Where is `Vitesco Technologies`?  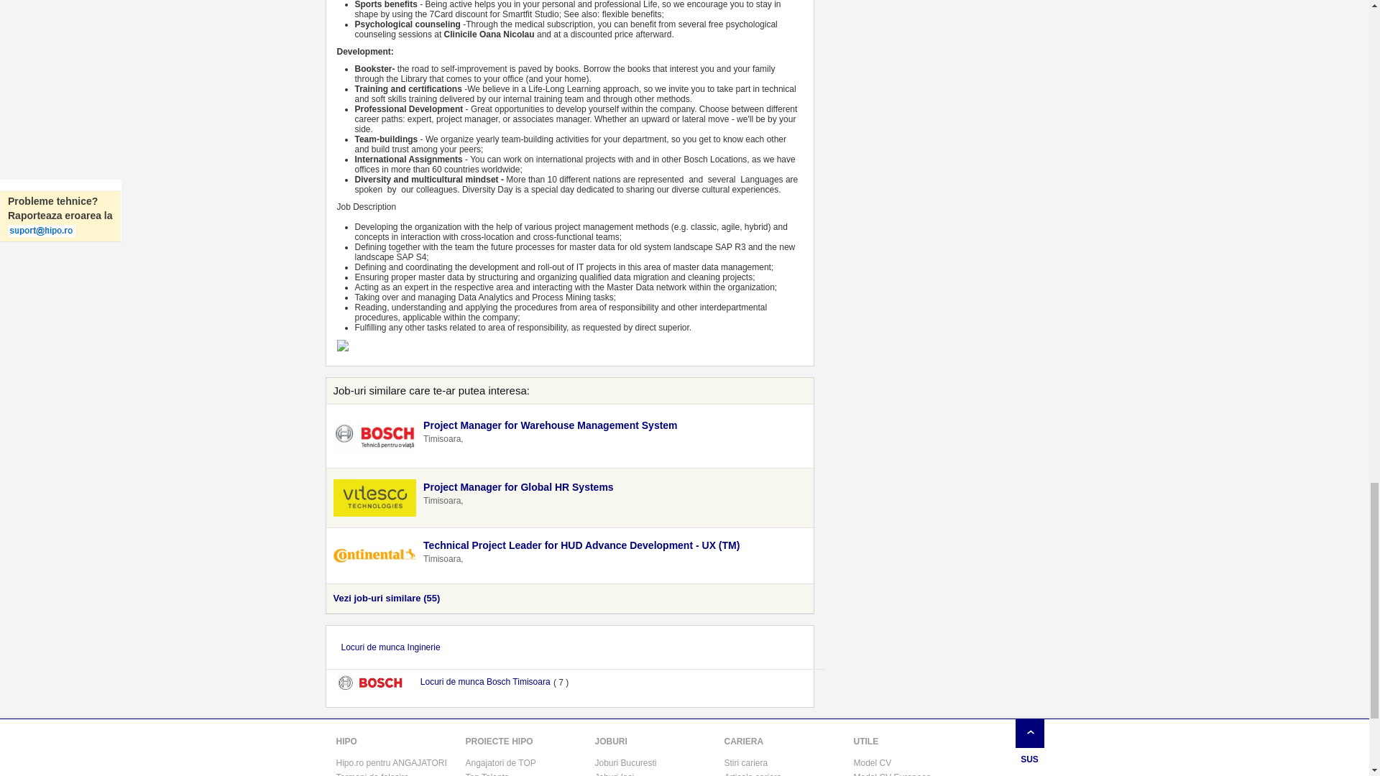 Vitesco Technologies is located at coordinates (375, 498).